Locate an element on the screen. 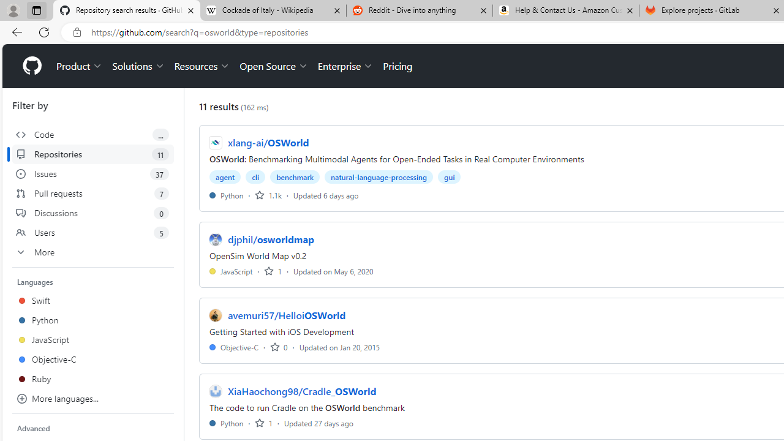 Image resolution: width=784 pixels, height=441 pixels. 1098 stars is located at coordinates (268, 195).